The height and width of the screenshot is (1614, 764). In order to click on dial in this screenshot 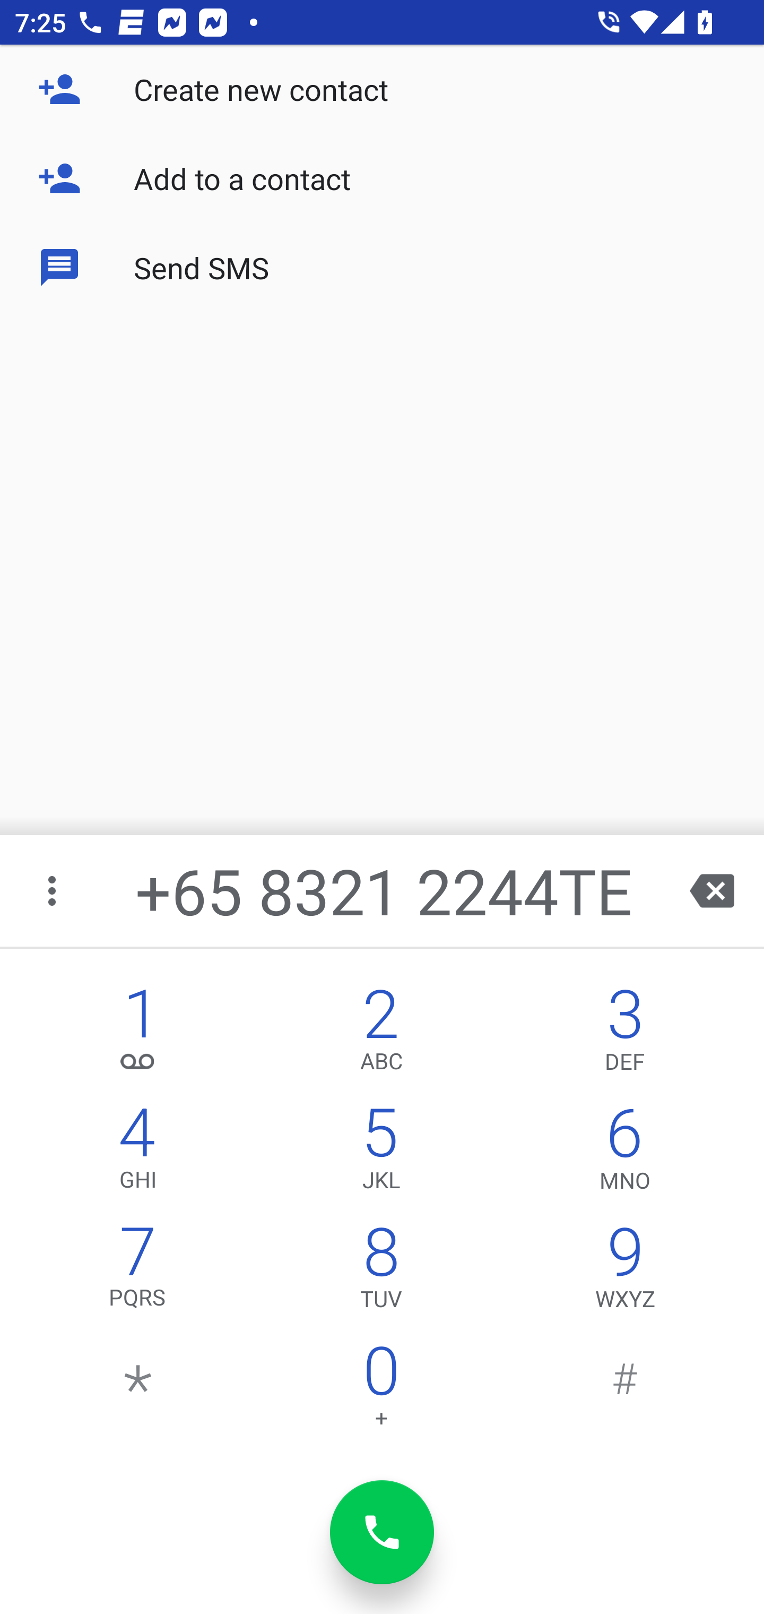, I will do `click(382, 1532)`.